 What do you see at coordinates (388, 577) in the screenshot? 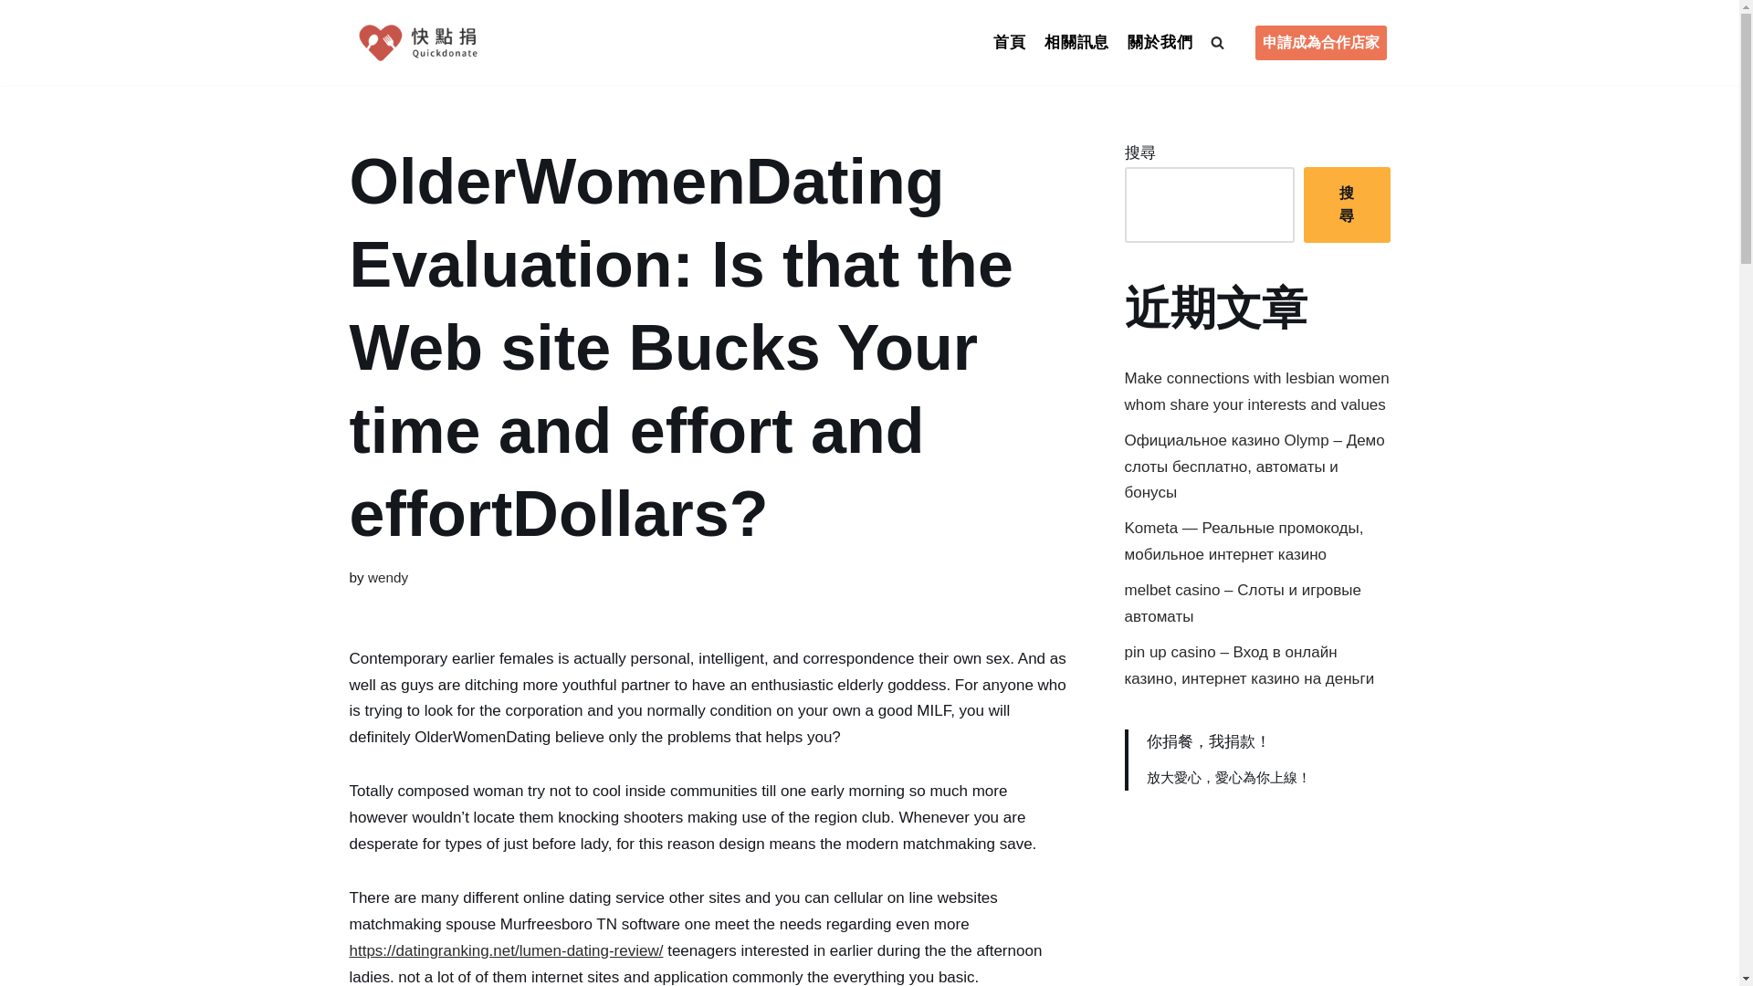
I see `Posts by wendy` at bounding box center [388, 577].